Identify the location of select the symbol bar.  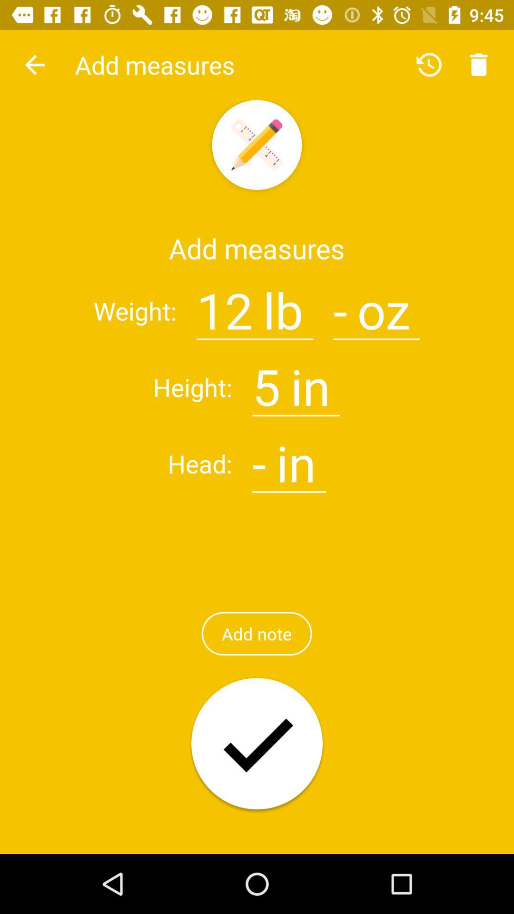
(259, 457).